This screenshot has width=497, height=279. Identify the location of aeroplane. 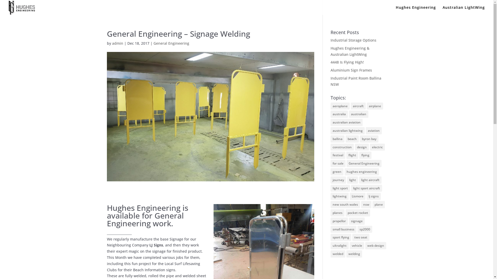
(340, 106).